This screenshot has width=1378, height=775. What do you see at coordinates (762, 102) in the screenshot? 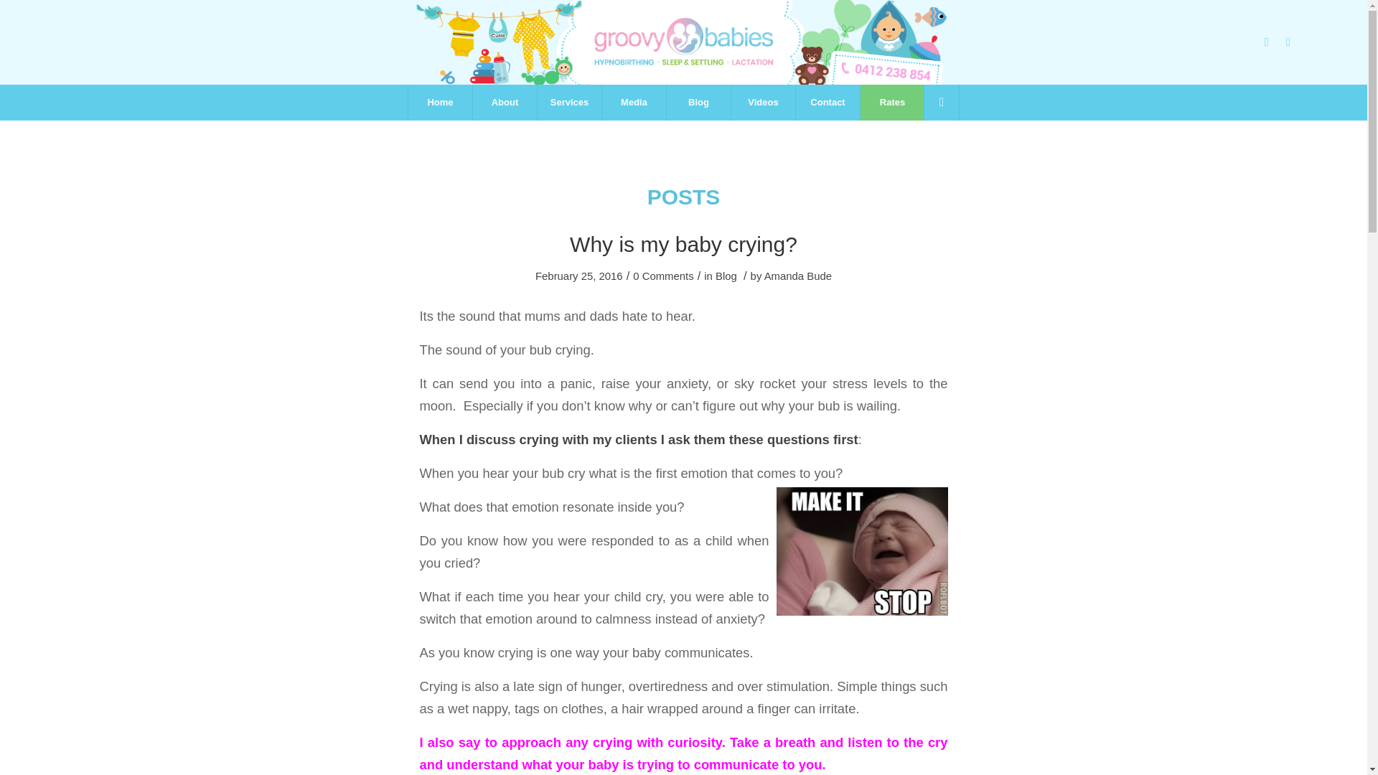
I see `Videos` at bounding box center [762, 102].